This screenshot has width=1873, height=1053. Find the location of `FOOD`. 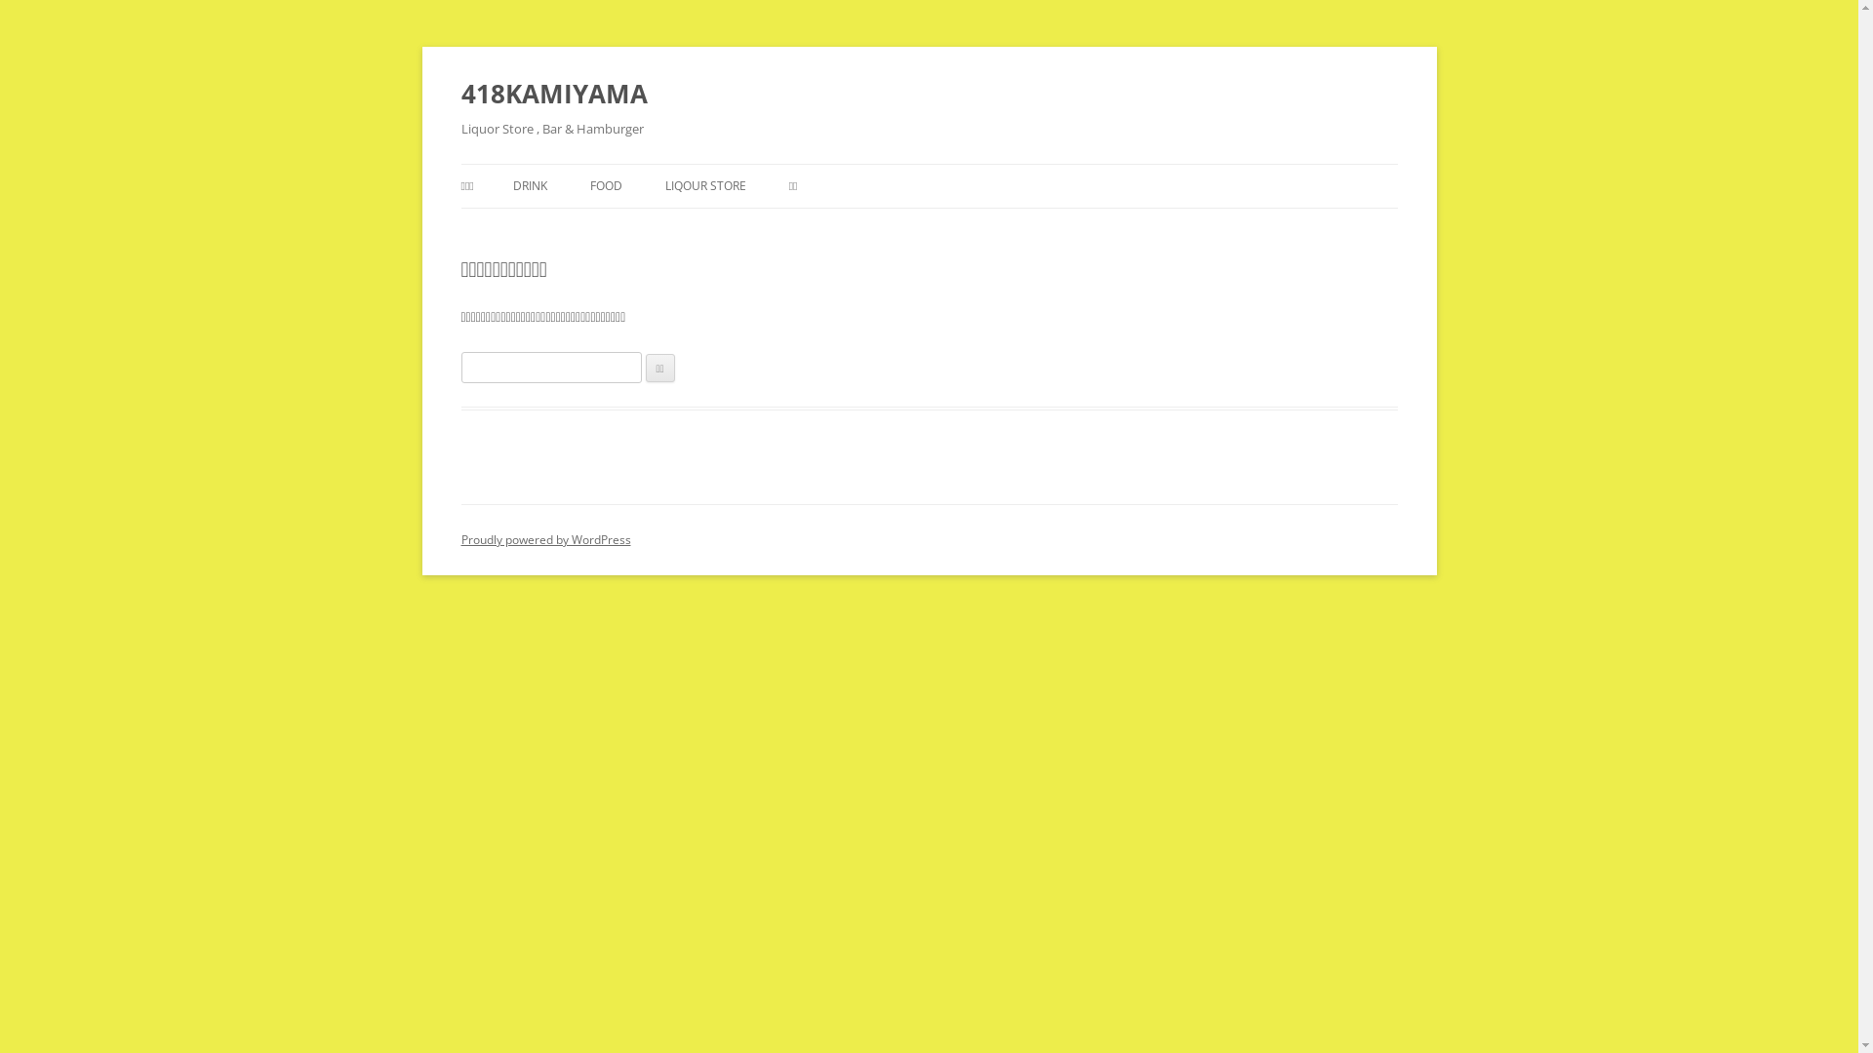

FOOD is located at coordinates (607, 186).